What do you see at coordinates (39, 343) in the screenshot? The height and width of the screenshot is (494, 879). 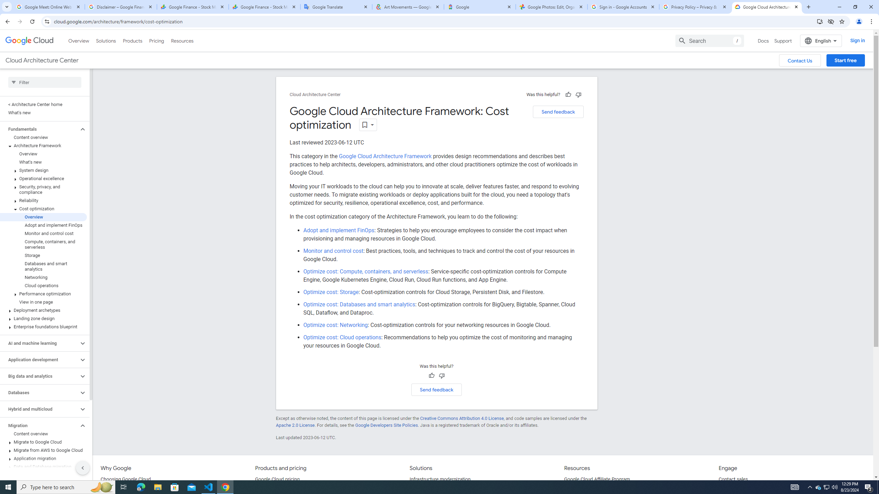 I see `AI and machine learning` at bounding box center [39, 343].